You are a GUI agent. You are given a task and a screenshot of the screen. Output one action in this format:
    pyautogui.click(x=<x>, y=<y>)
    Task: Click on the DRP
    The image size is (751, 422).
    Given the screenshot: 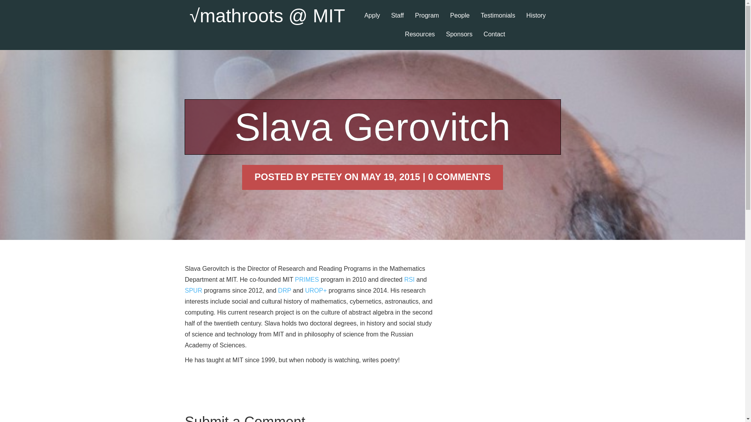 What is the action you would take?
    pyautogui.click(x=284, y=290)
    